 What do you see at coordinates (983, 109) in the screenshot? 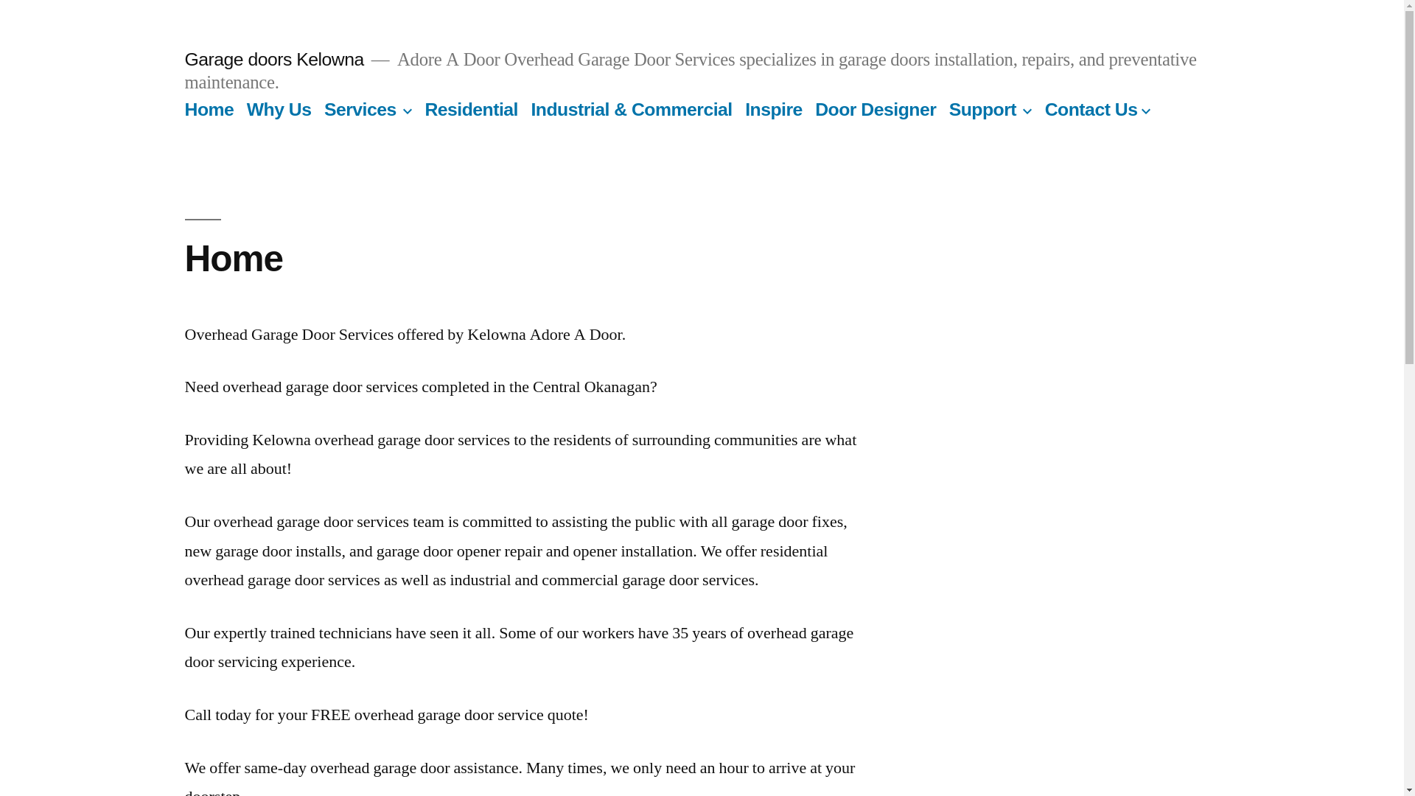
I see `Support` at bounding box center [983, 109].